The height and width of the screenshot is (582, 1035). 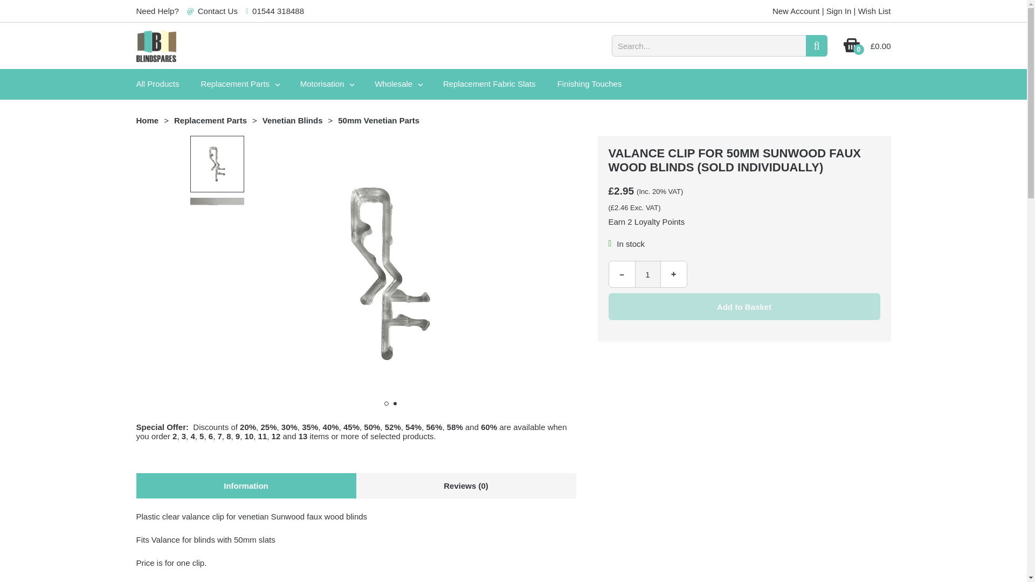 I want to click on New Account, so click(x=796, y=11).